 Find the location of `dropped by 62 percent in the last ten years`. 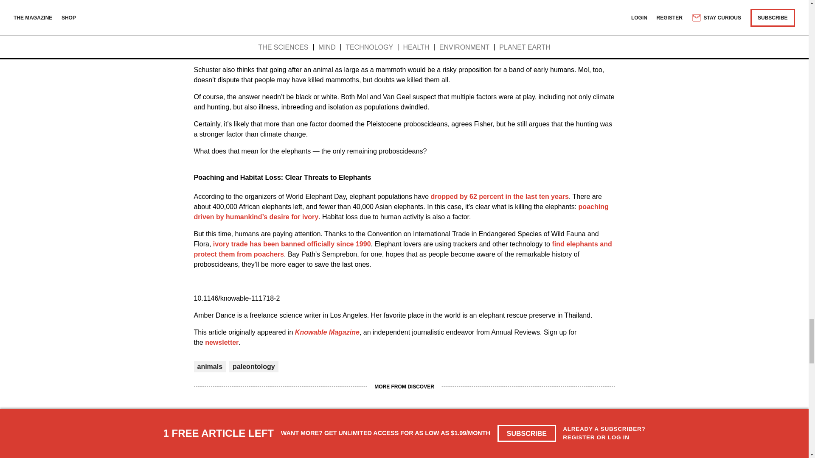

dropped by 62 percent in the last ten years is located at coordinates (499, 196).